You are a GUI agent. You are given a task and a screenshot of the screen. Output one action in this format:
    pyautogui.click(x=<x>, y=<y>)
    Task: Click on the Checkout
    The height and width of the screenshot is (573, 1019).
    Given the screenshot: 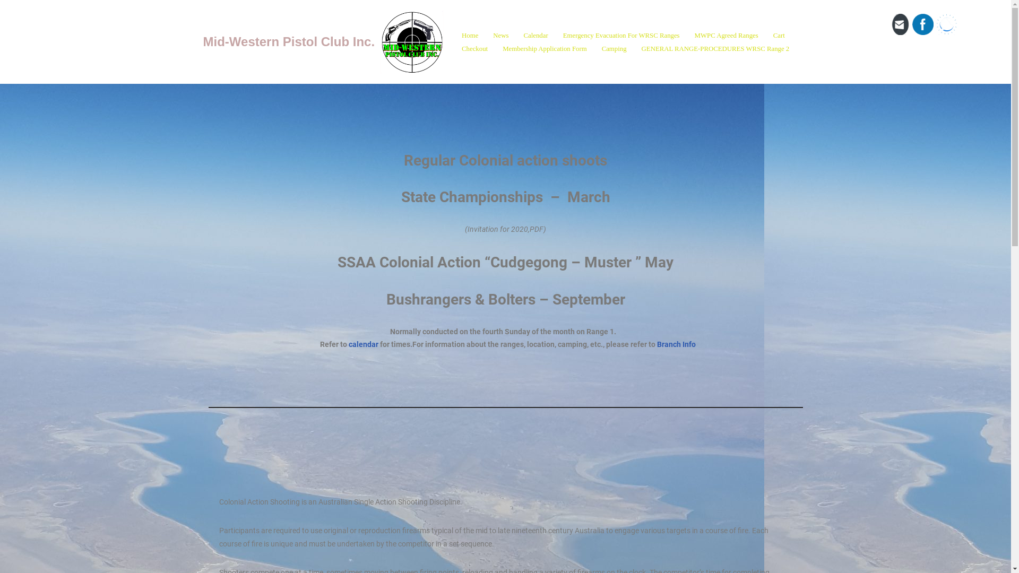 What is the action you would take?
    pyautogui.click(x=474, y=49)
    